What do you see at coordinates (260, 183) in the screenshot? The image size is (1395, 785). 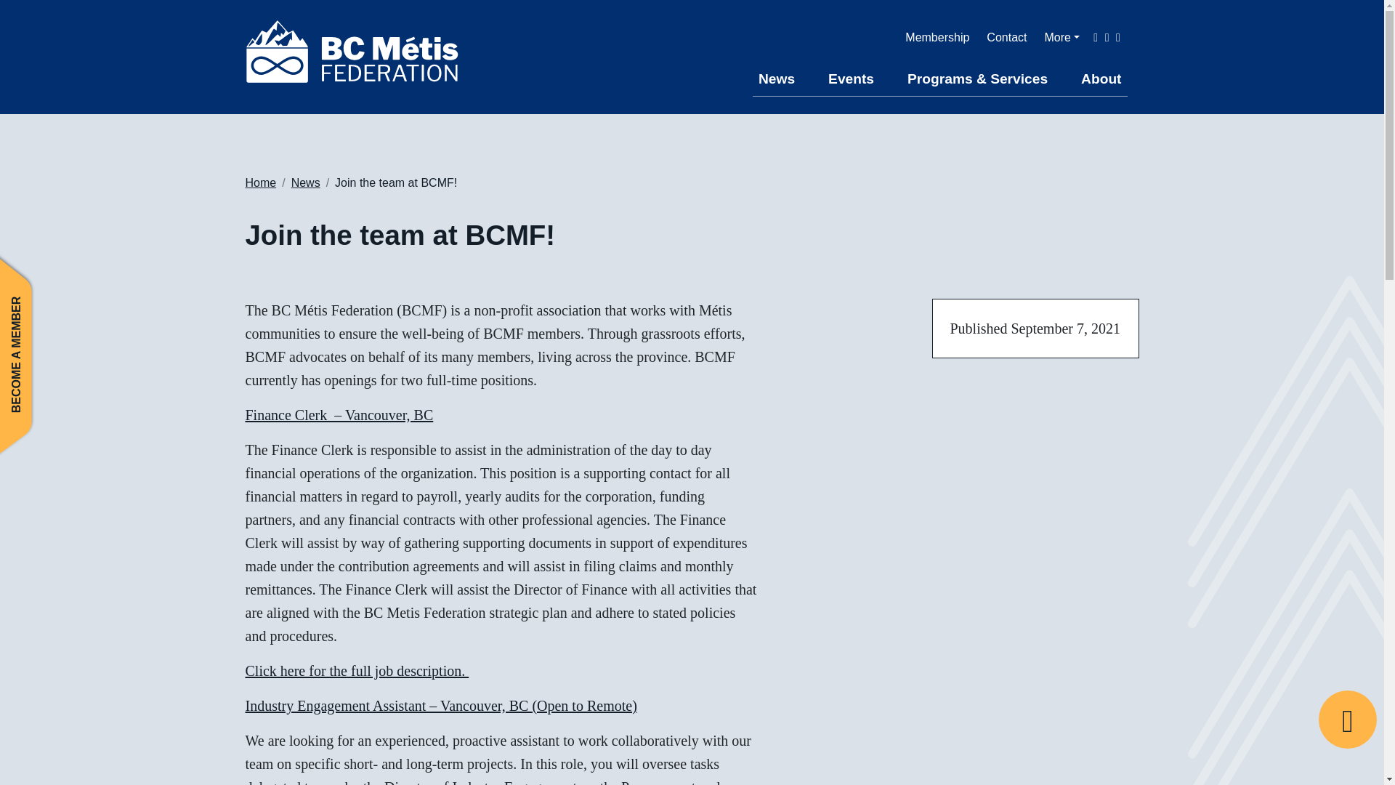 I see `Home` at bounding box center [260, 183].